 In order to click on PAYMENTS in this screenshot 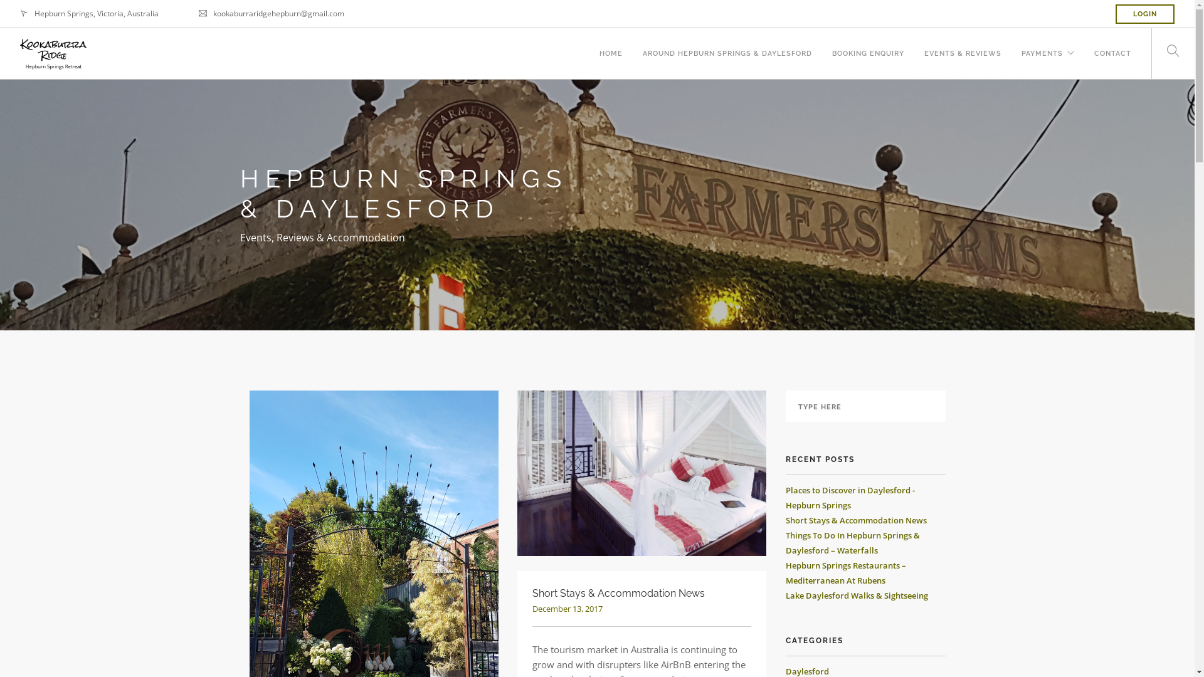, I will do `click(1042, 46)`.